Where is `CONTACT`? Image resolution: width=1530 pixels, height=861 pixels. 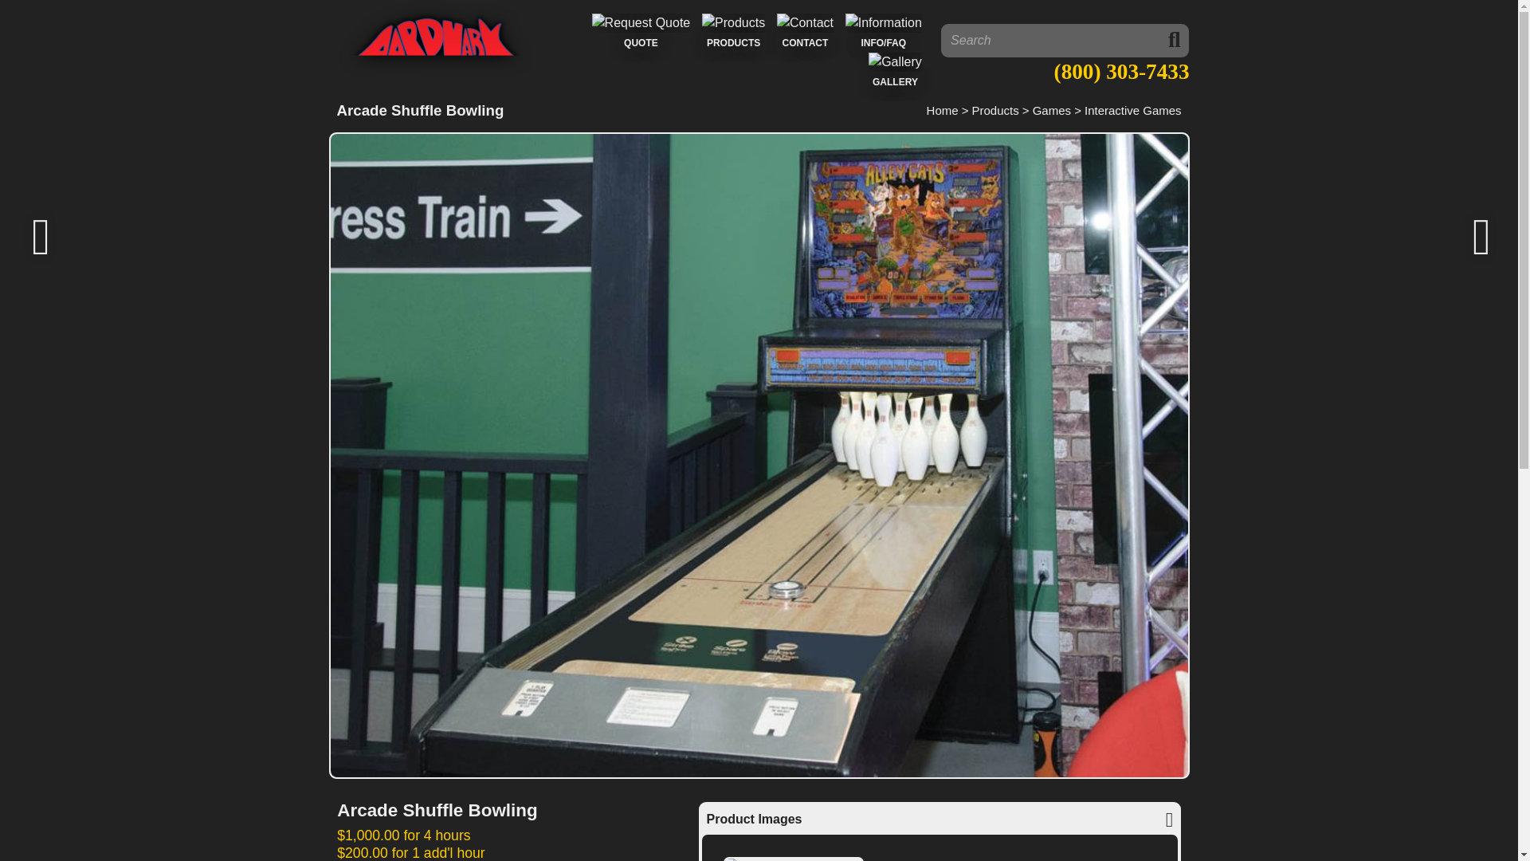 CONTACT is located at coordinates (805, 32).